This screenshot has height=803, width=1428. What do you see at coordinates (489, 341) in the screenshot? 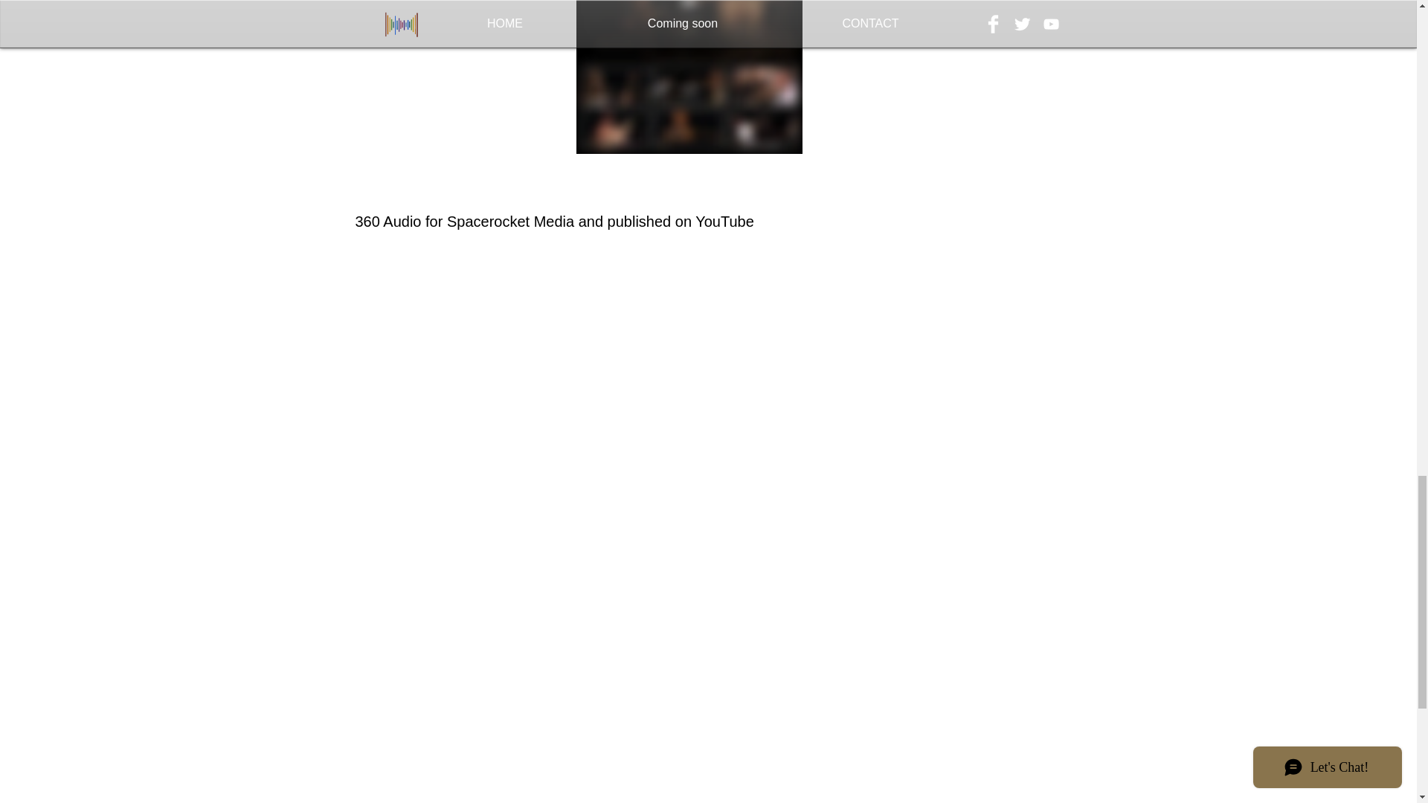
I see `External YouTube` at bounding box center [489, 341].